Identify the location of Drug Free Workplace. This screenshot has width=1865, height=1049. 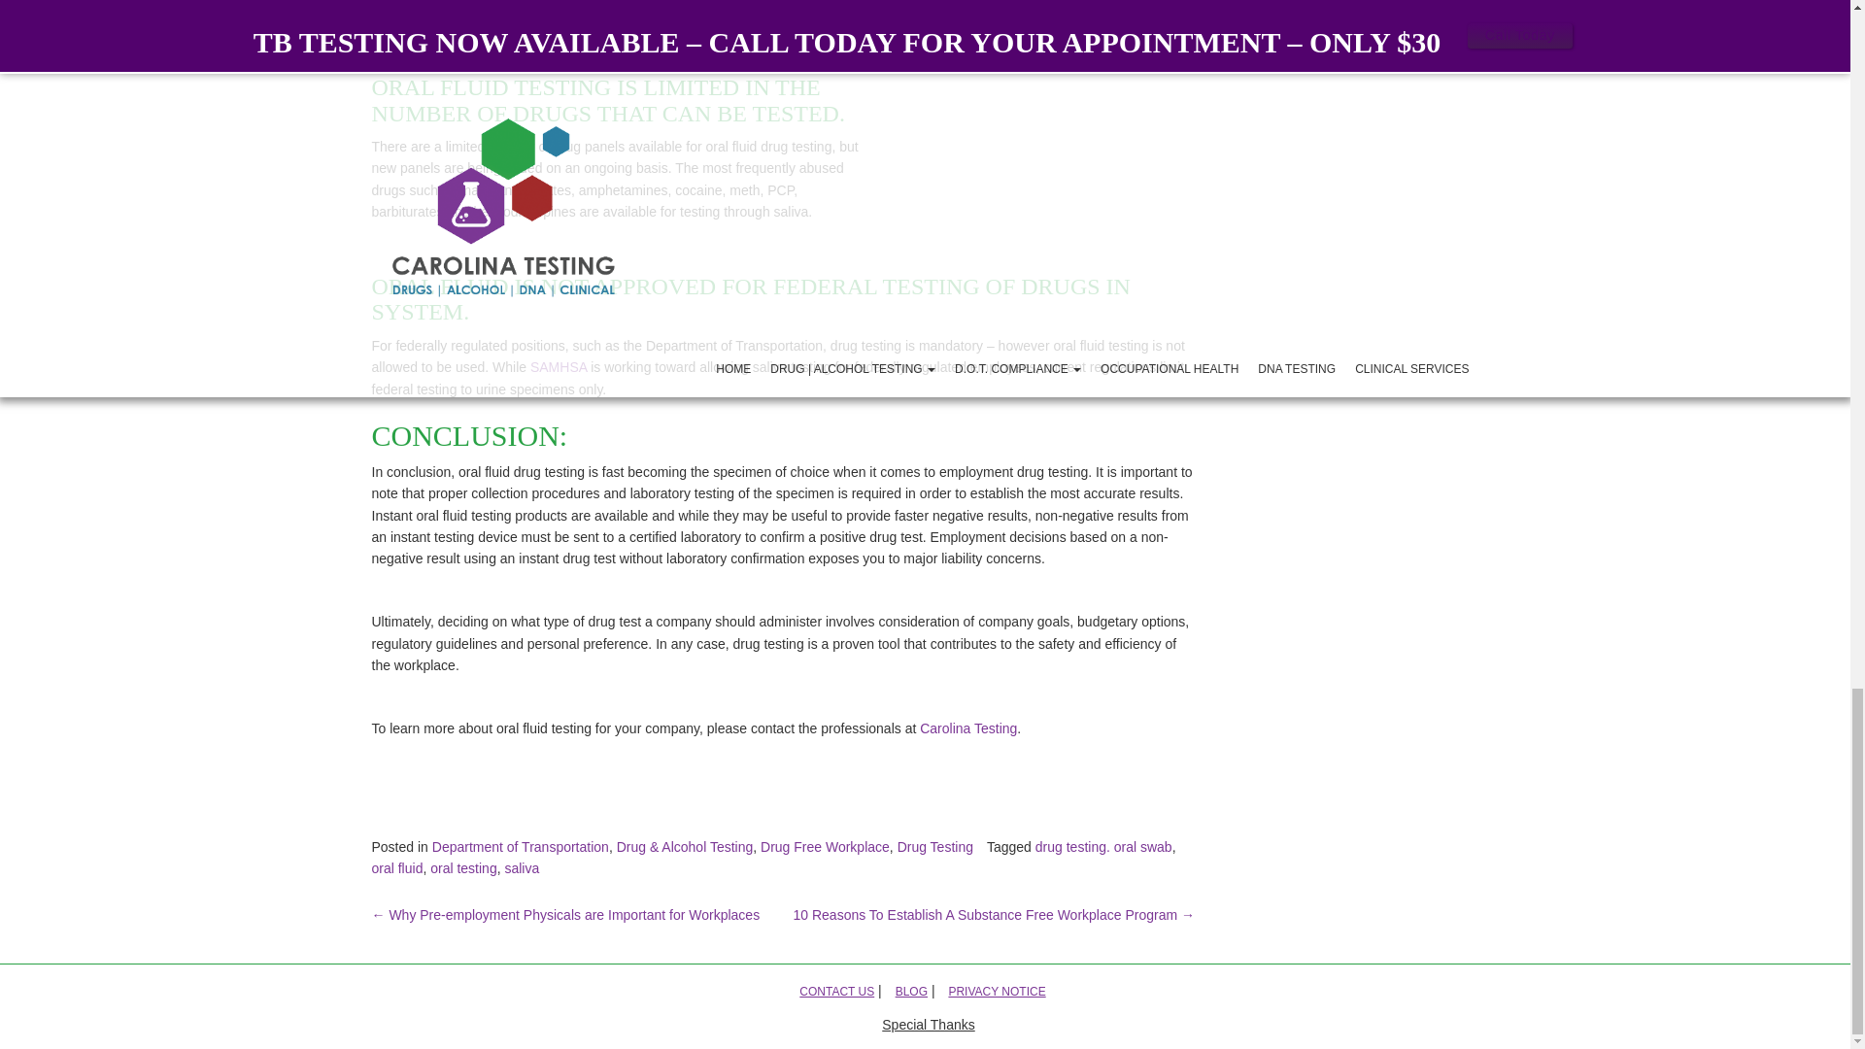
(825, 847).